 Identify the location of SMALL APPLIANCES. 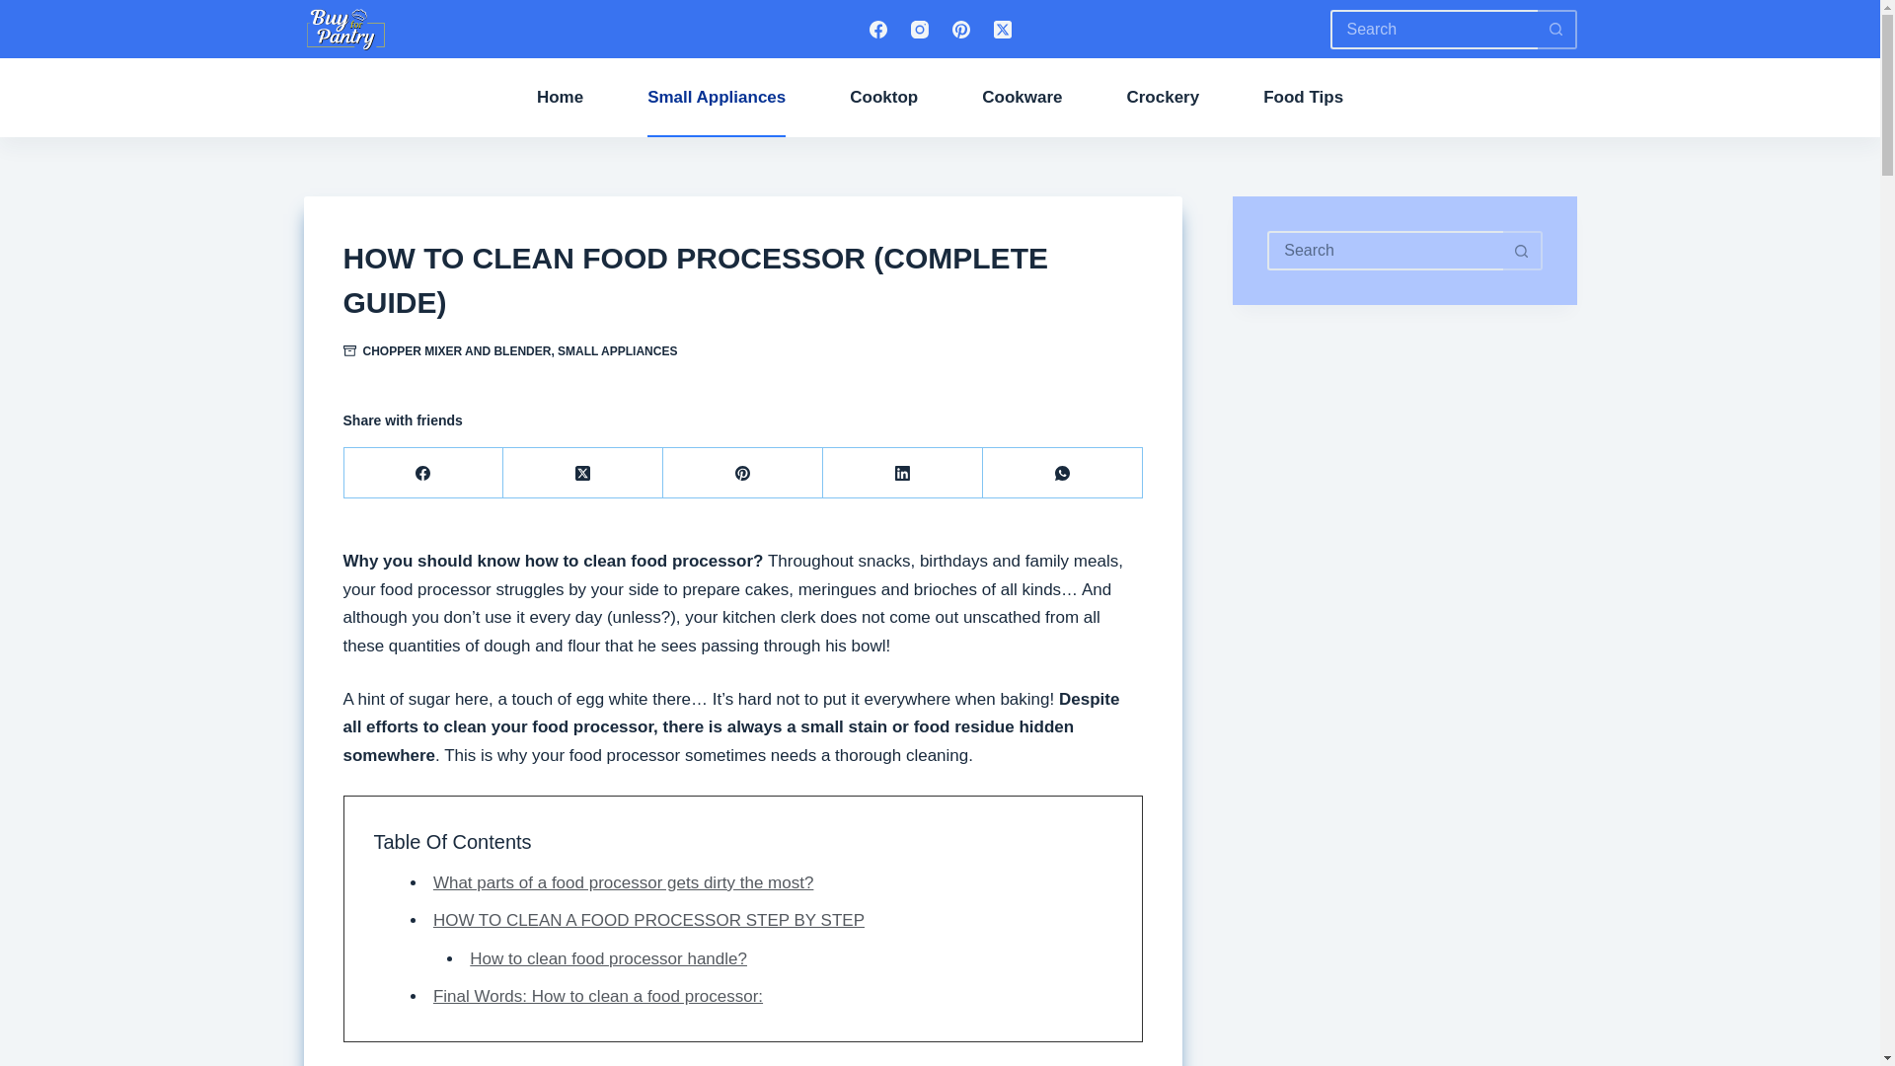
(616, 350).